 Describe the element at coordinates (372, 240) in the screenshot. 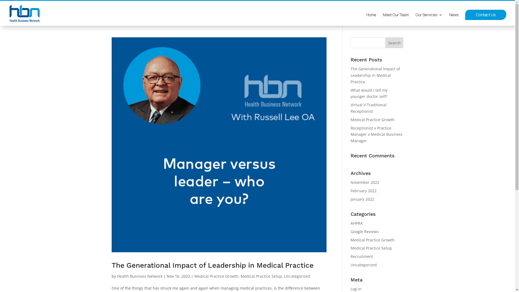

I see `Medical Practice Growth` at that location.